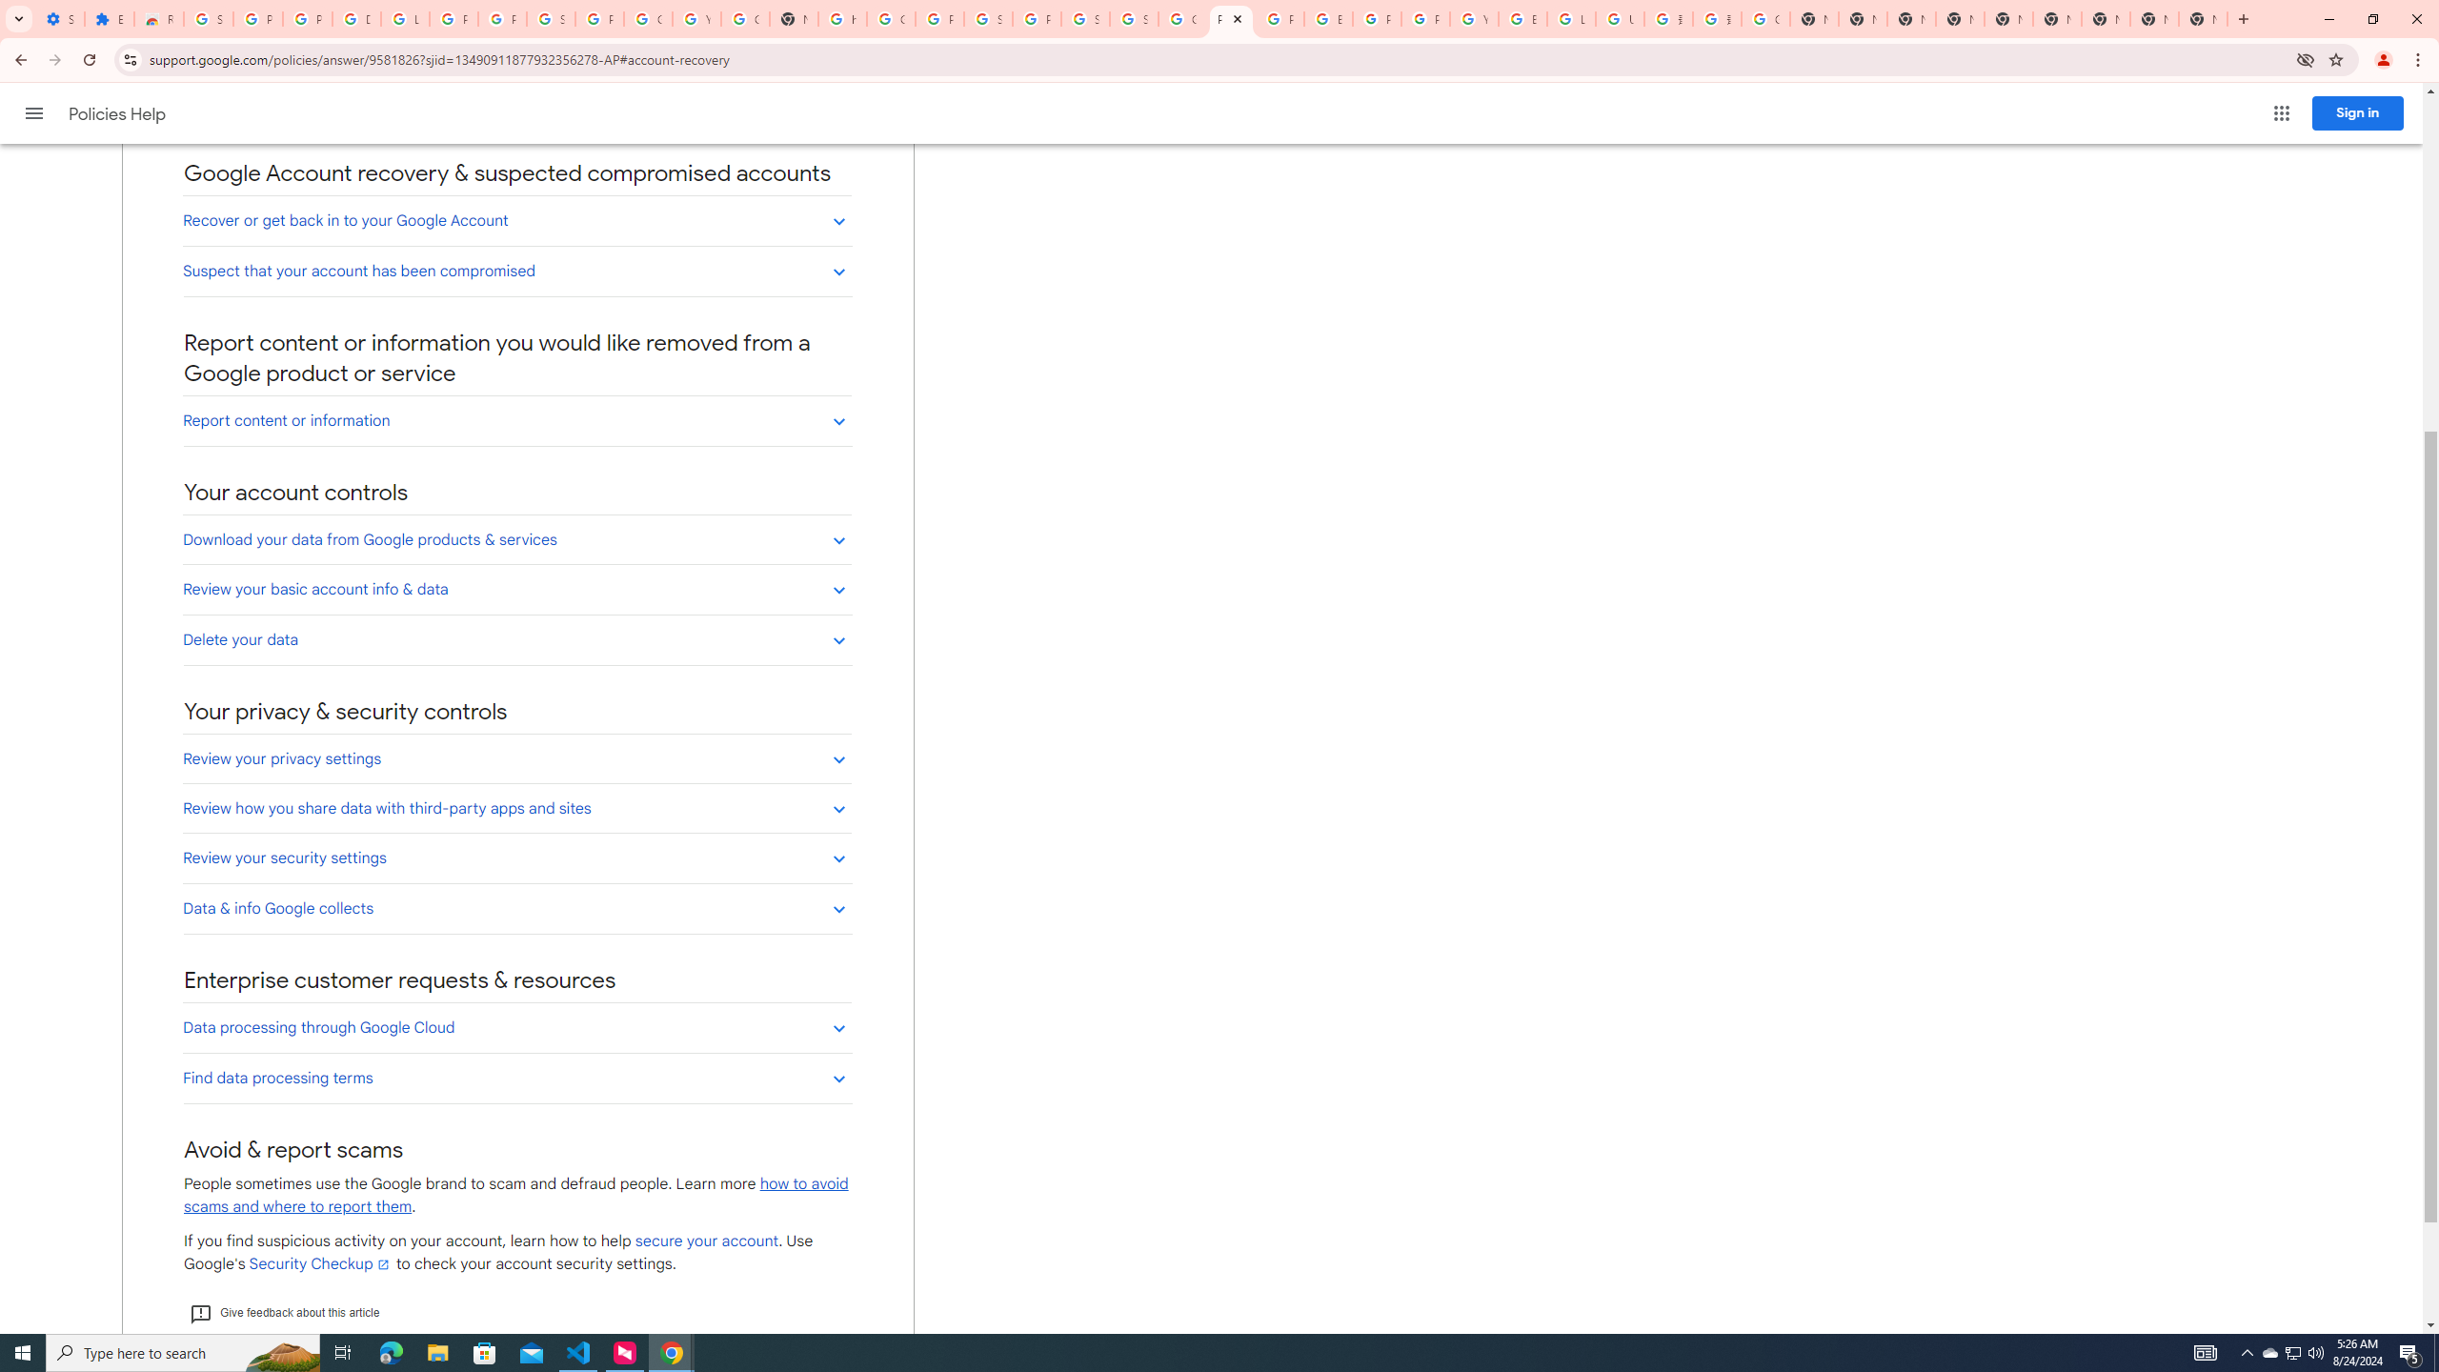  Describe the element at coordinates (2306, 59) in the screenshot. I see `Third-party cookies blocked` at that location.